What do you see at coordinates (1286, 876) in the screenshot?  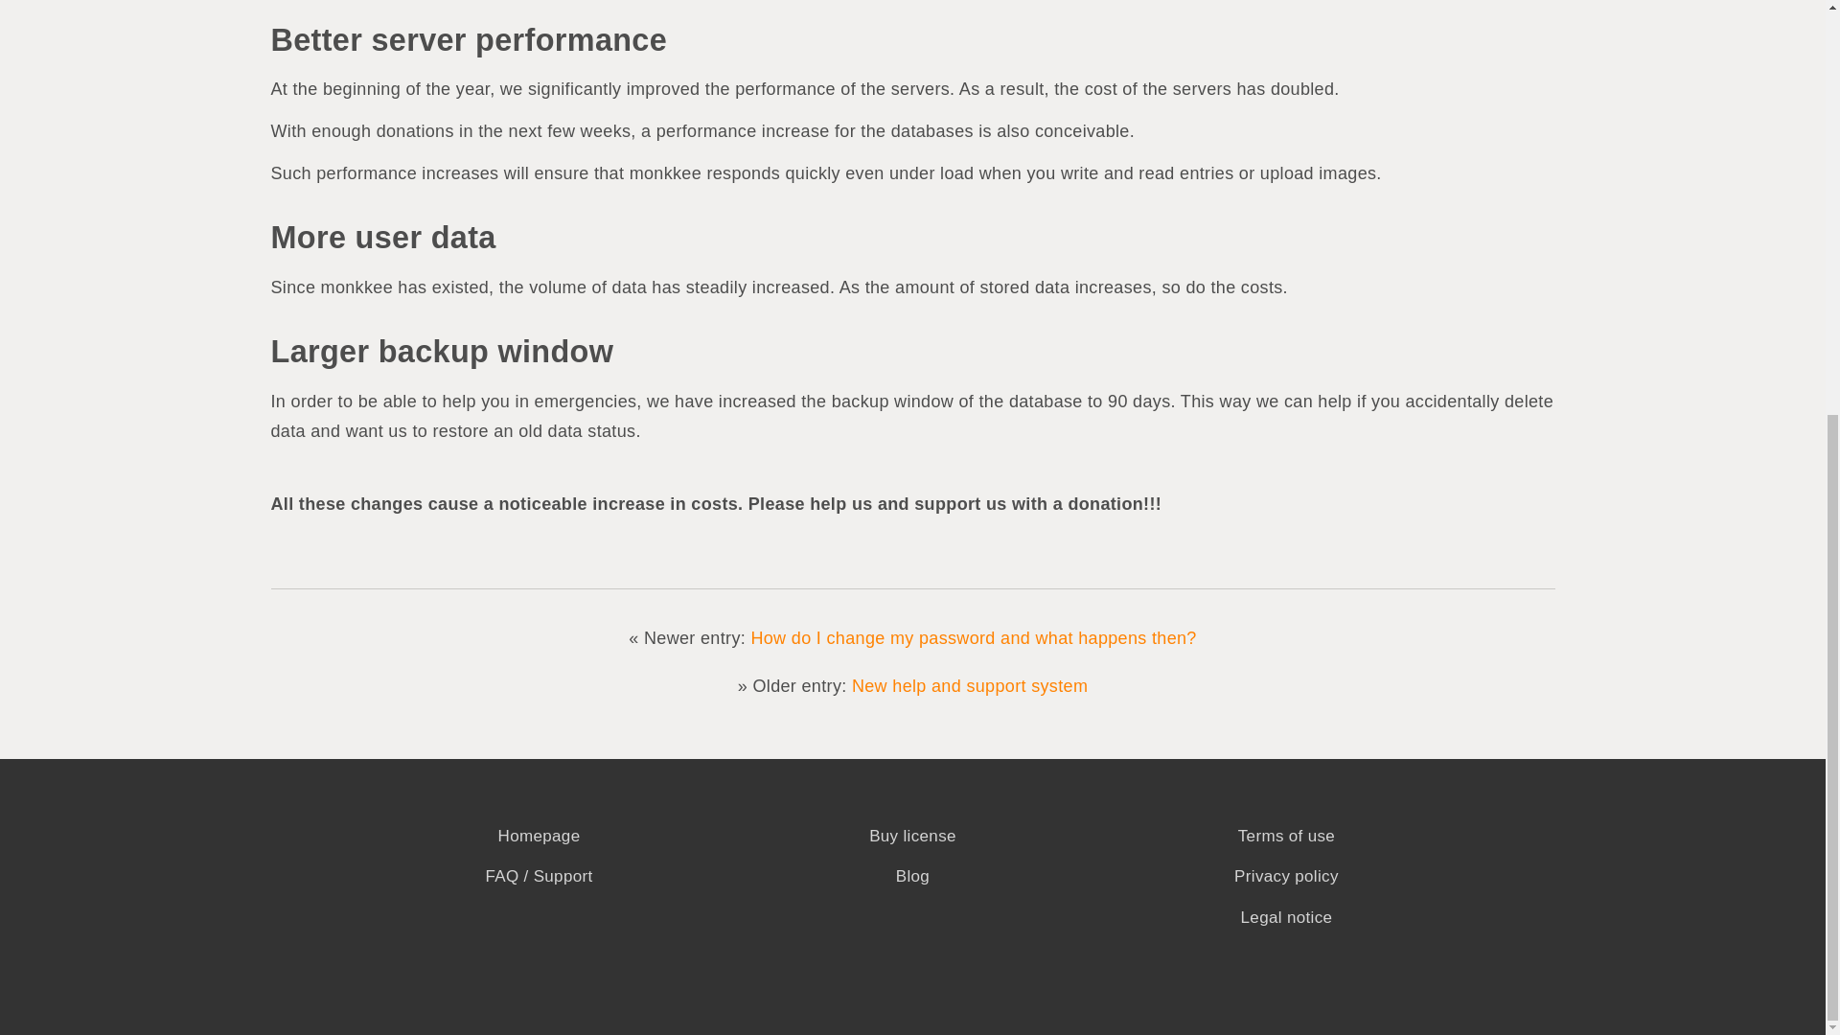 I see `Privacy policy` at bounding box center [1286, 876].